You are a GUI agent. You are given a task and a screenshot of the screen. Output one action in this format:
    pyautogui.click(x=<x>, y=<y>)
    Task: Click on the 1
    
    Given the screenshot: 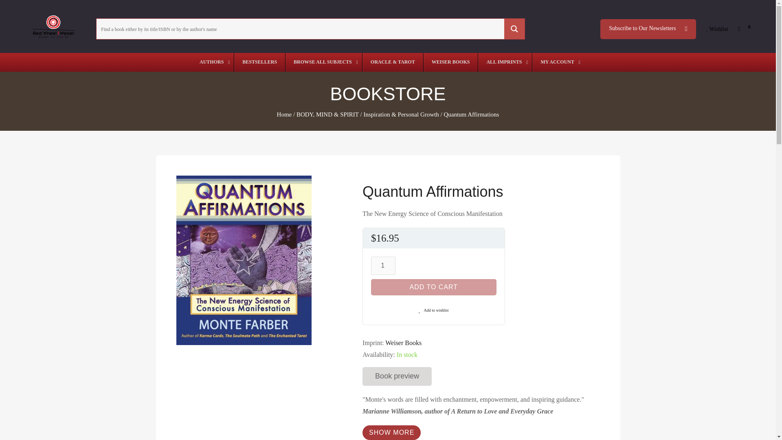 What is the action you would take?
    pyautogui.click(x=383, y=266)
    